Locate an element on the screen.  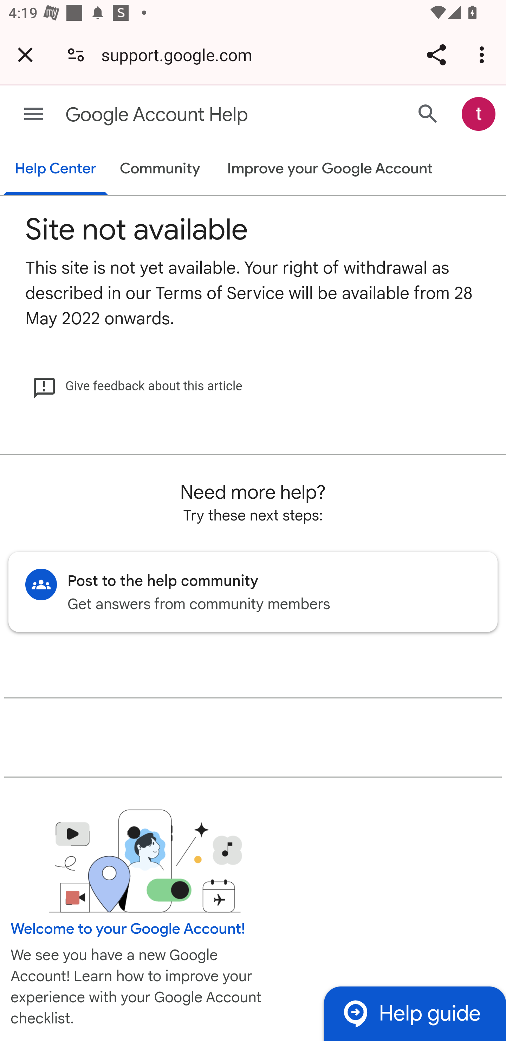
Customize and control Google Chrome is located at coordinates (484, 55).